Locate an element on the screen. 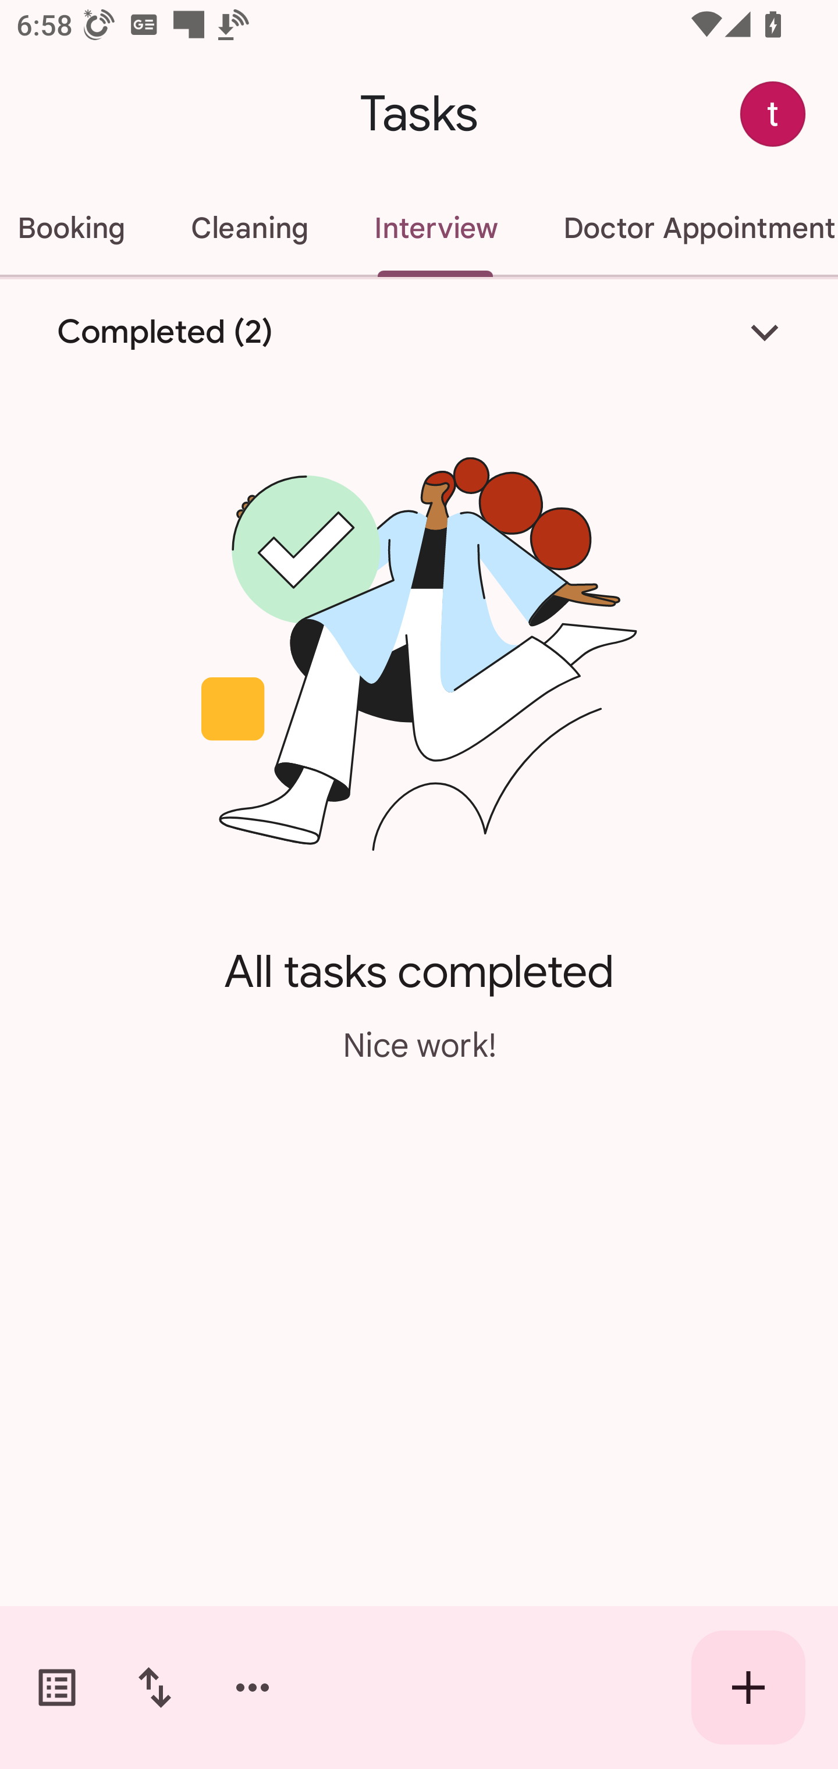  Completed (2) is located at coordinates (419, 332).